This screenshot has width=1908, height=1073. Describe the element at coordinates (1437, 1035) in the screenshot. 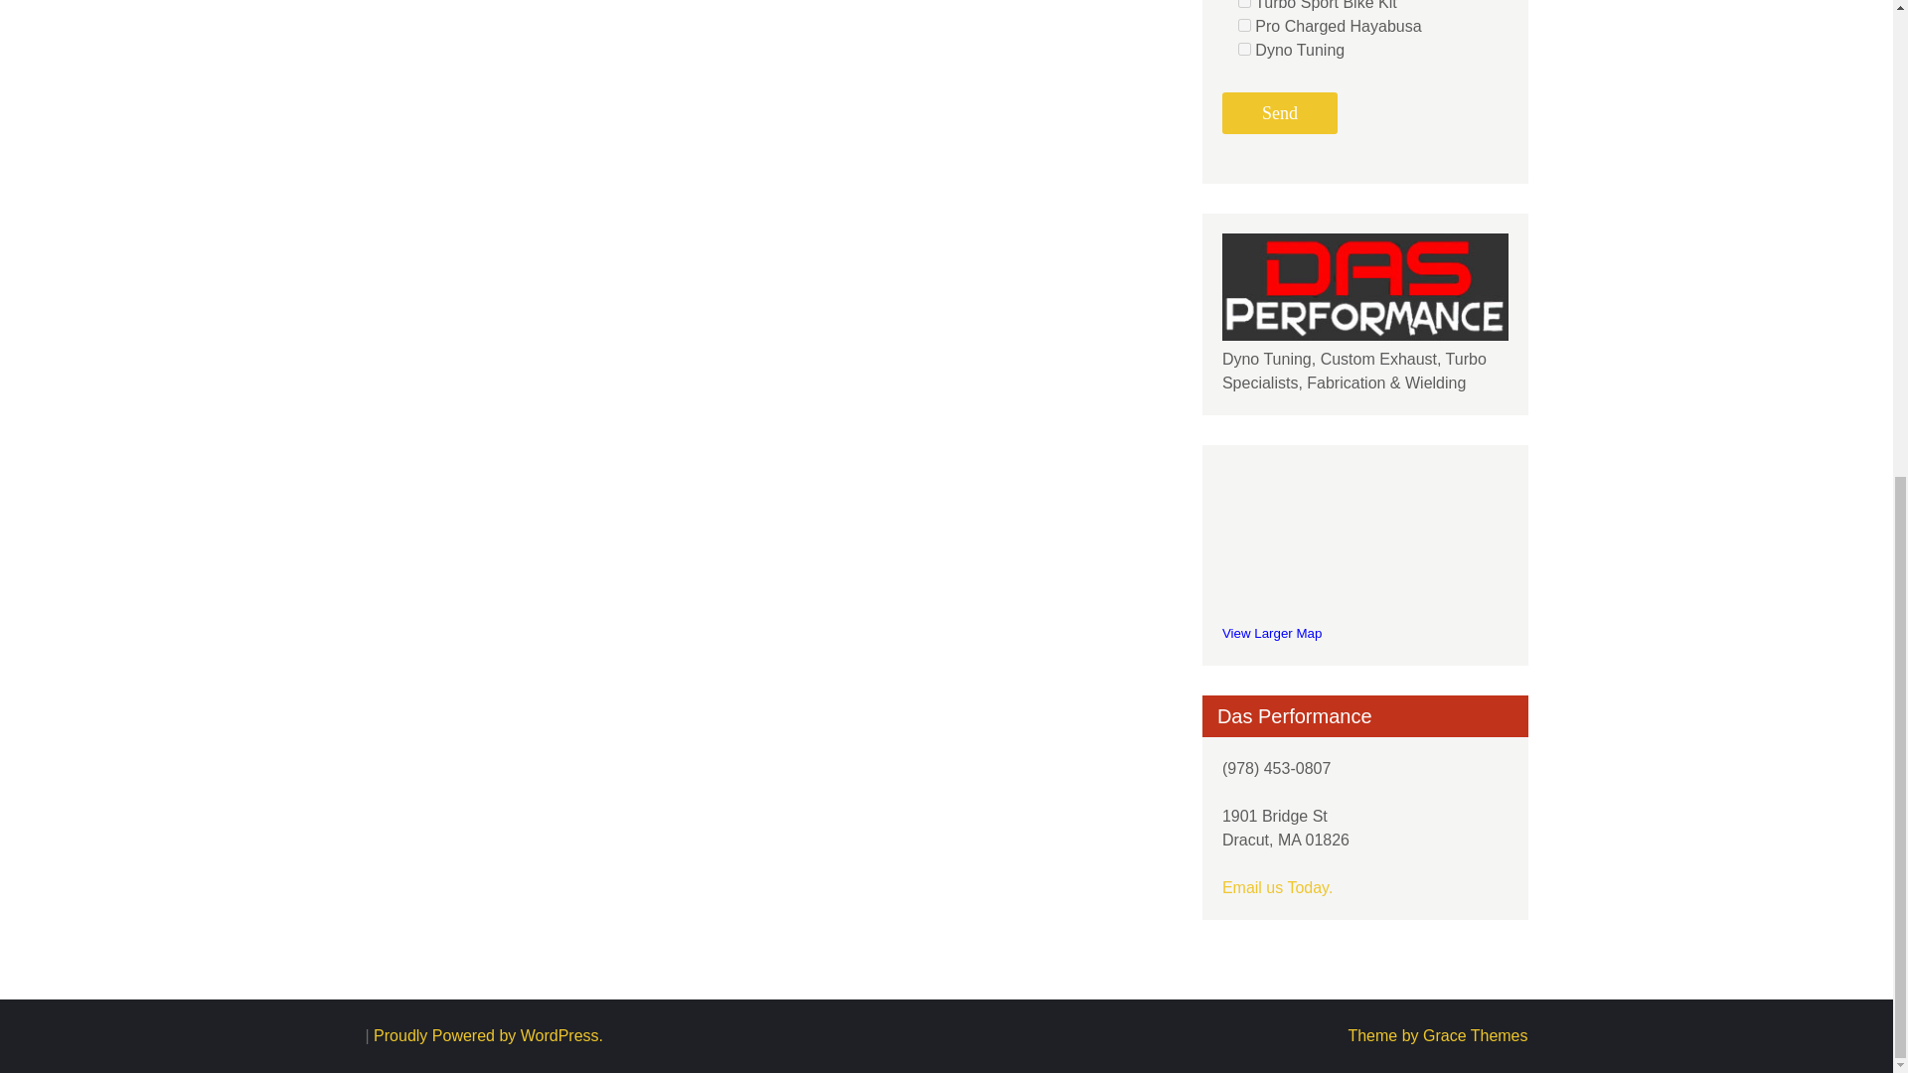

I see `Theme by Grace Themes` at that location.